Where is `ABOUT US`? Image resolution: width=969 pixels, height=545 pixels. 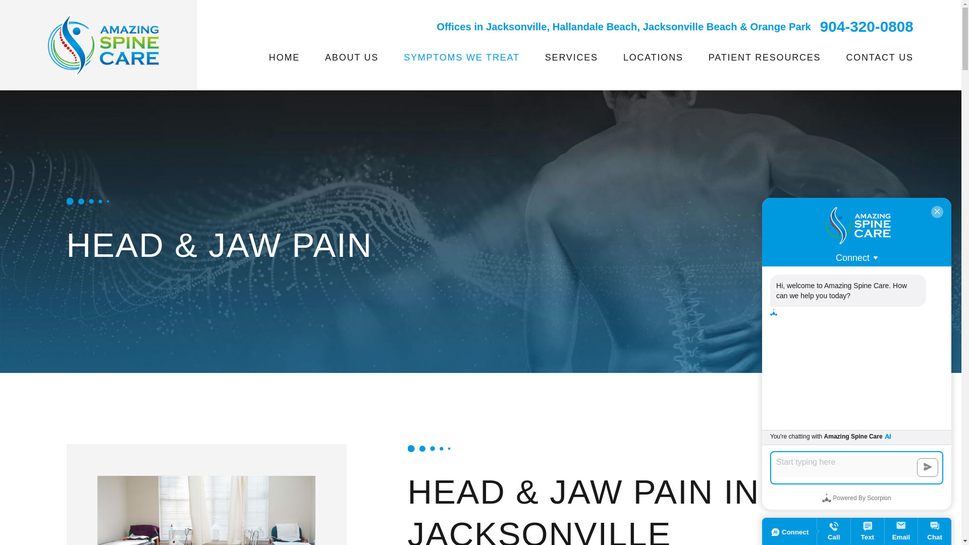
ABOUT US is located at coordinates (351, 58).